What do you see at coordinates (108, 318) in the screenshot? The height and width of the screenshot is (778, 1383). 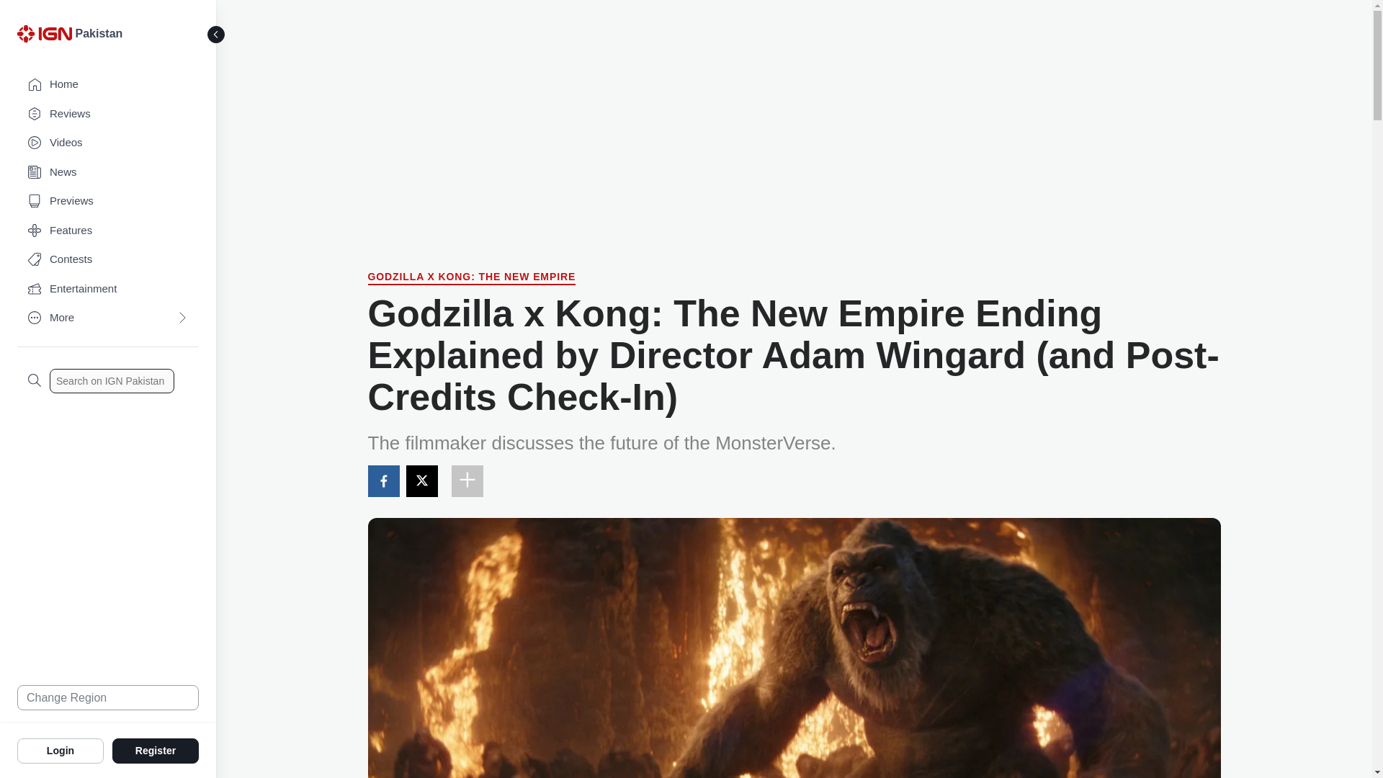 I see `More` at bounding box center [108, 318].